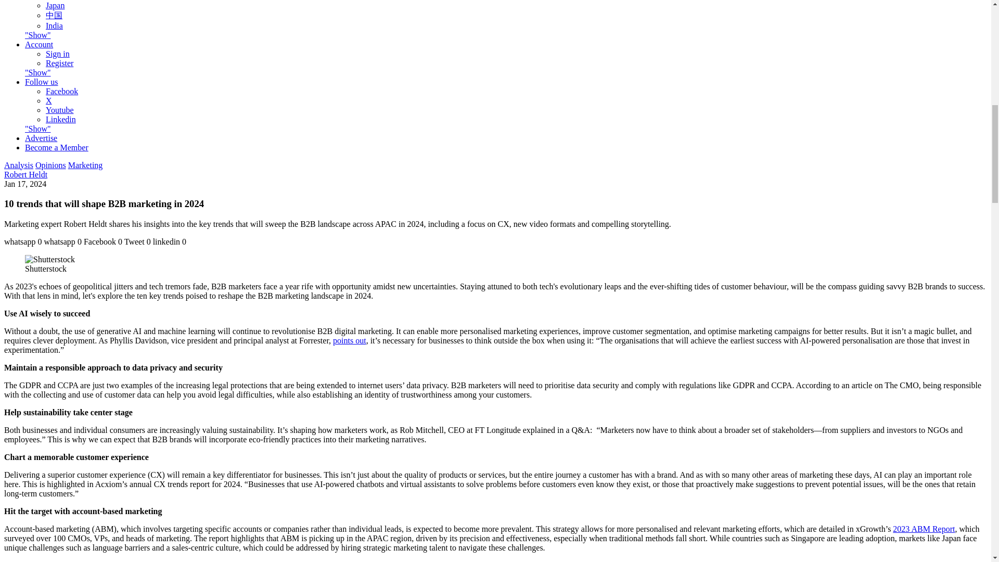 The height and width of the screenshot is (562, 999). What do you see at coordinates (55, 5) in the screenshot?
I see `Japan` at bounding box center [55, 5].